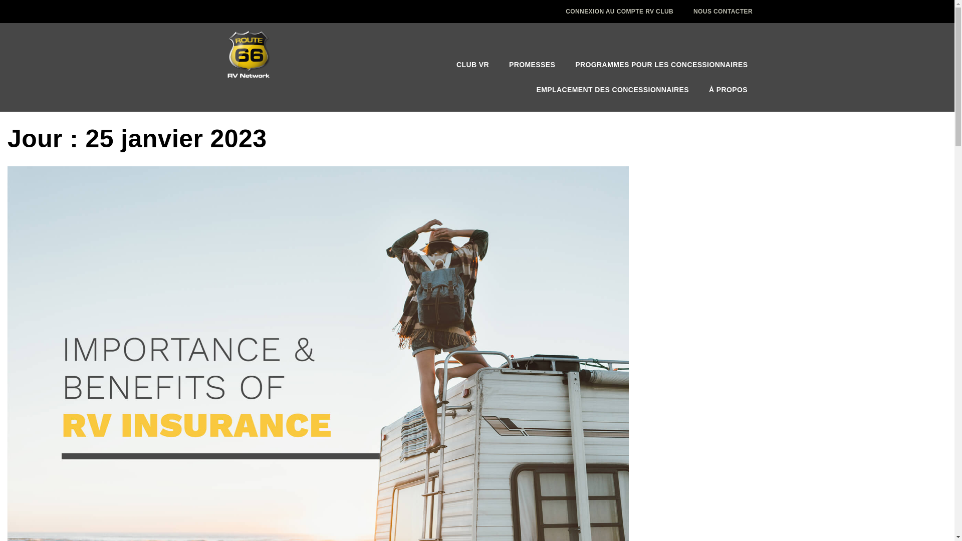  Describe the element at coordinates (532, 64) in the screenshot. I see `PROMESSES` at that location.